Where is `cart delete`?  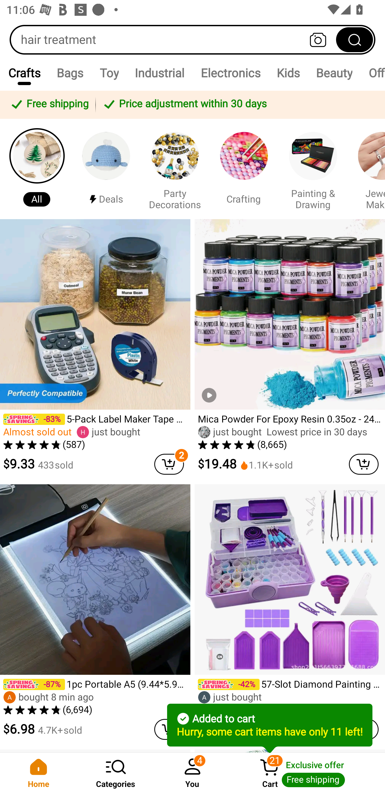
cart delete is located at coordinates (364, 464).